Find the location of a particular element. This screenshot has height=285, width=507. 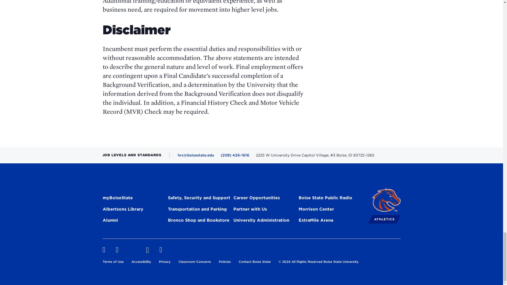

Morrison Center is located at coordinates (316, 210).